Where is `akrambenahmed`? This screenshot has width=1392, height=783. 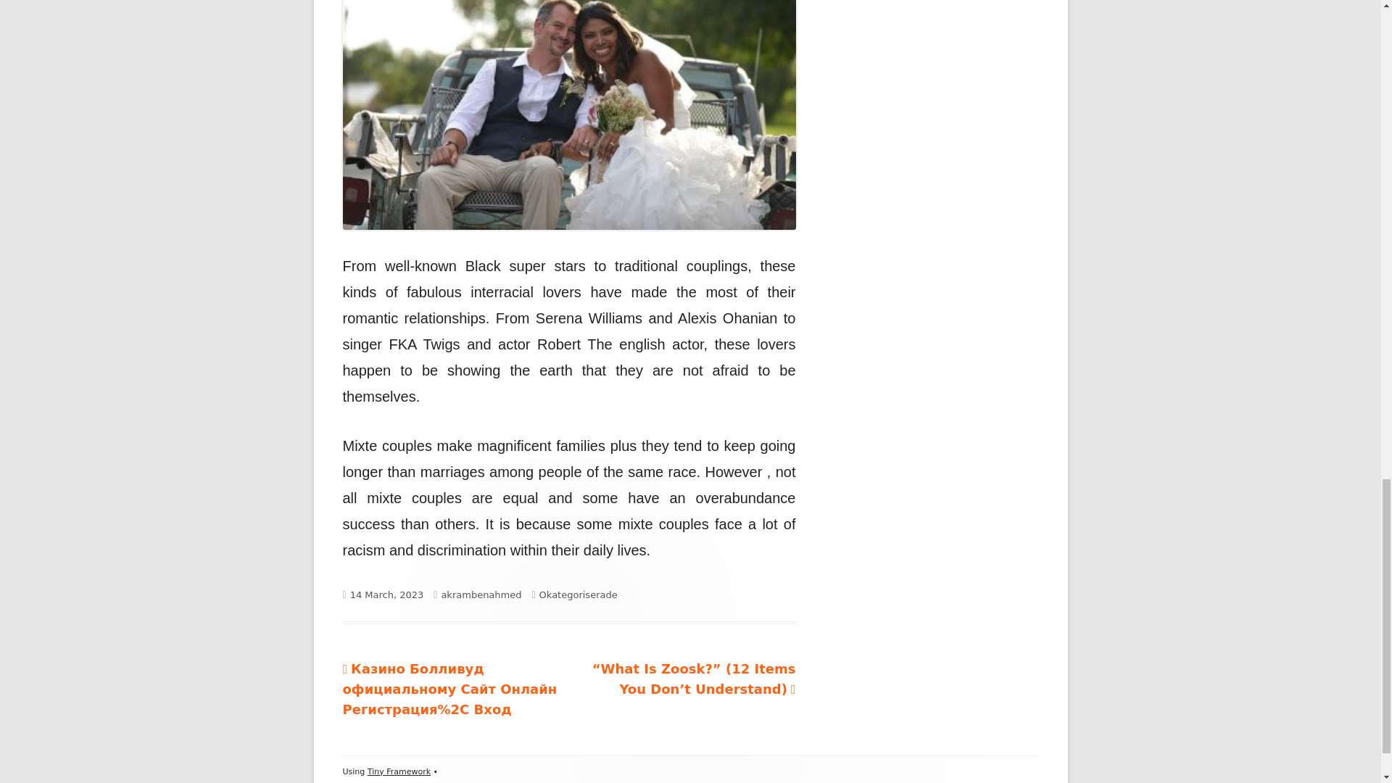
akrambenahmed is located at coordinates (481, 594).